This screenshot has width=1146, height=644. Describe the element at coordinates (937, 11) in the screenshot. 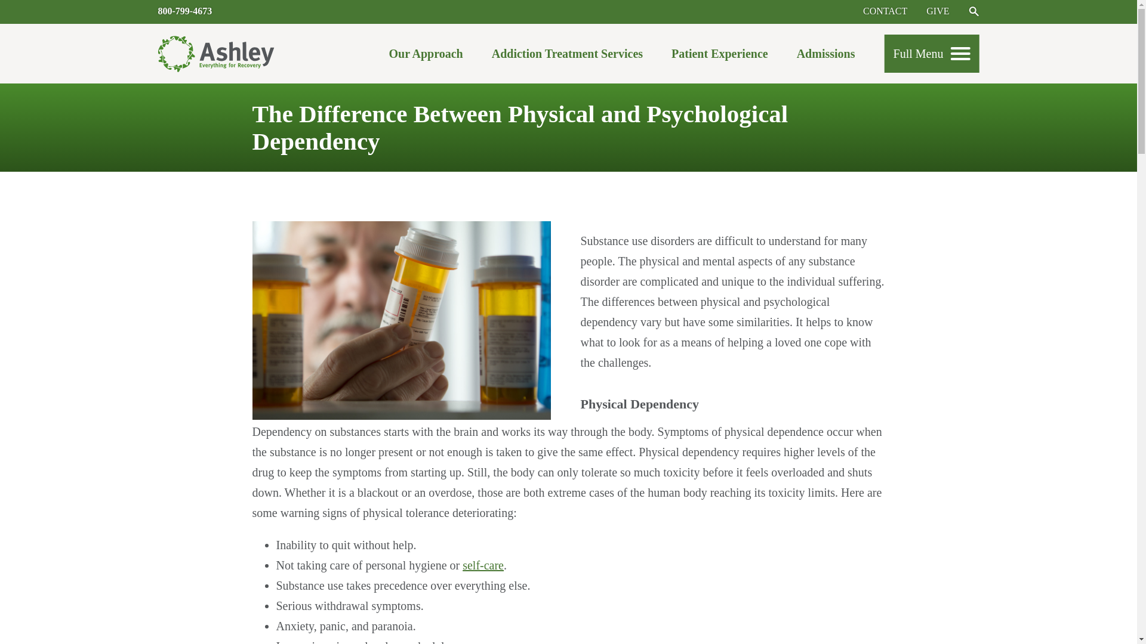

I see `GIVE` at that location.